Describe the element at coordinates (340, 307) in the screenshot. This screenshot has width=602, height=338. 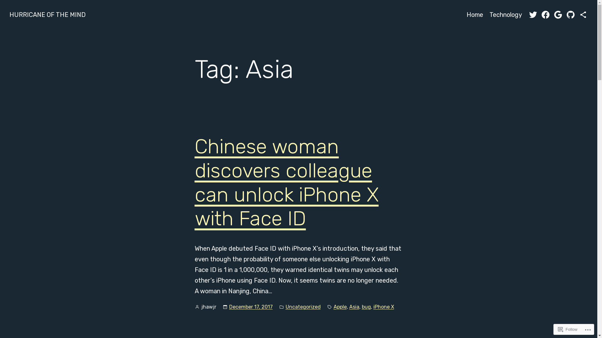
I see `Apple` at that location.